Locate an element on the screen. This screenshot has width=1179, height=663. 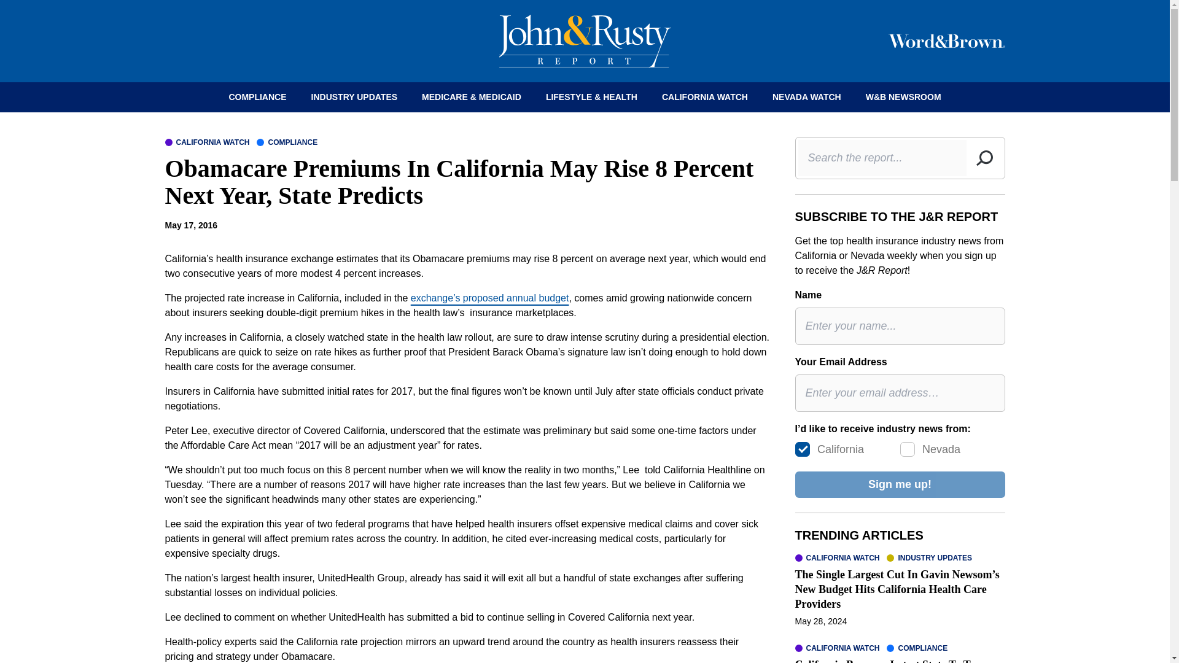
CALIFORNIA WATCH is located at coordinates (837, 557).